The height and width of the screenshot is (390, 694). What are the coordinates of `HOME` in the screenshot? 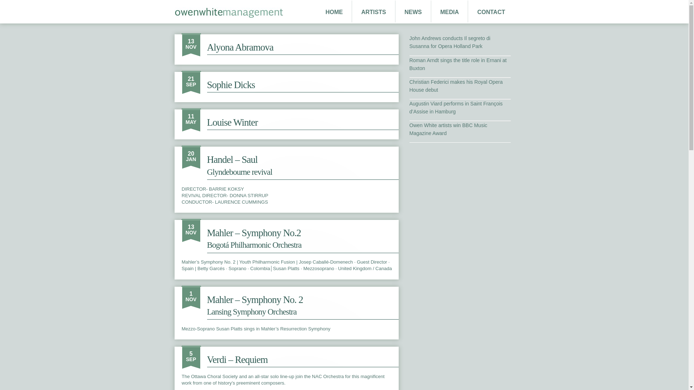 It's located at (334, 12).